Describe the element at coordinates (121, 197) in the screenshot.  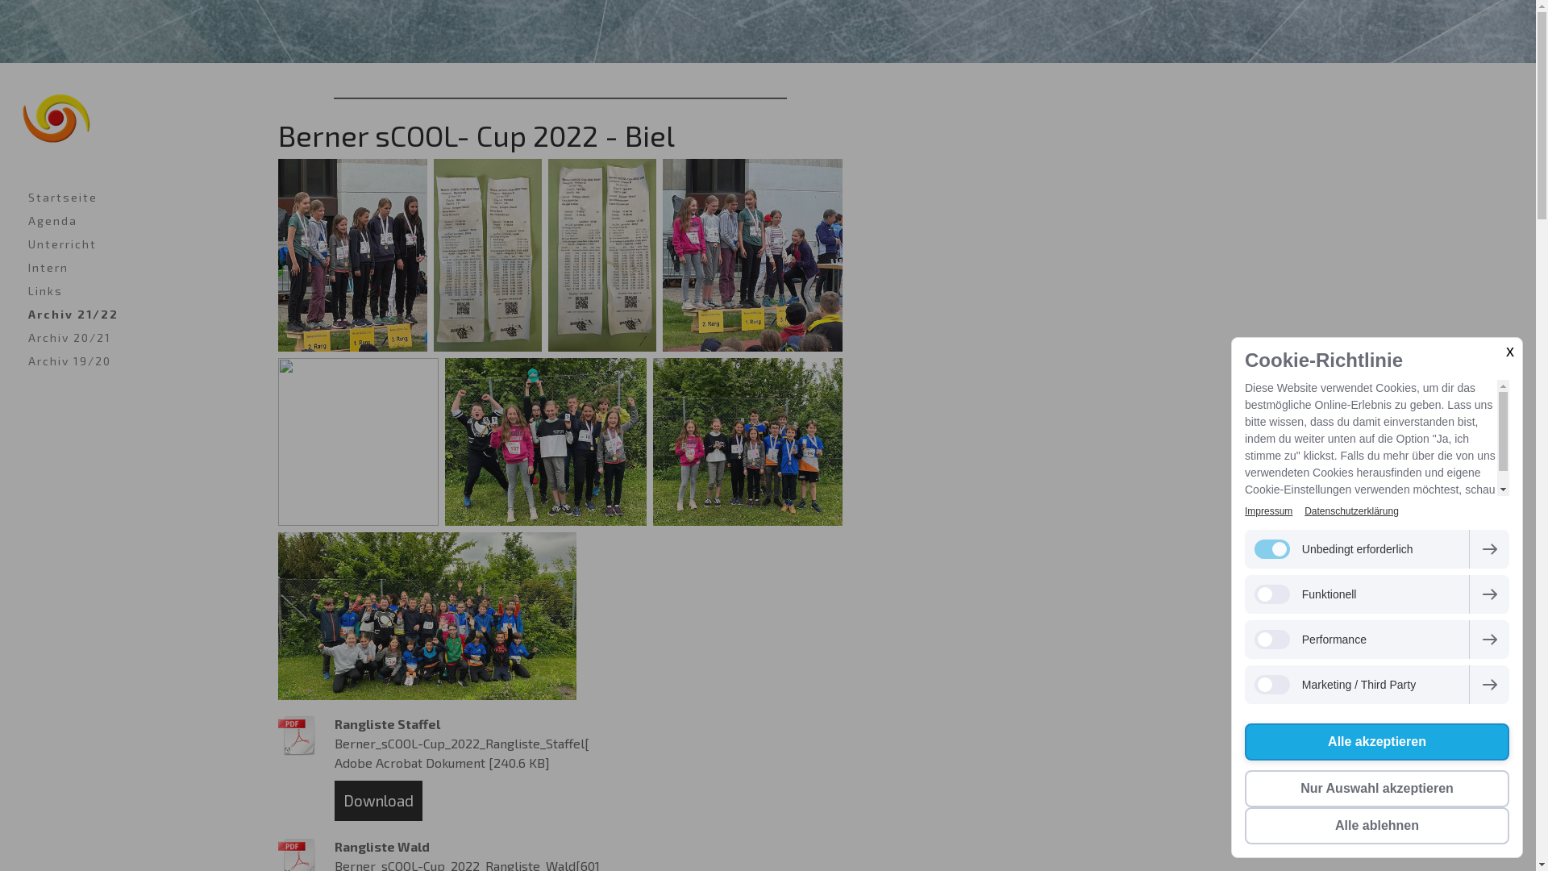
I see `Startseite` at that location.